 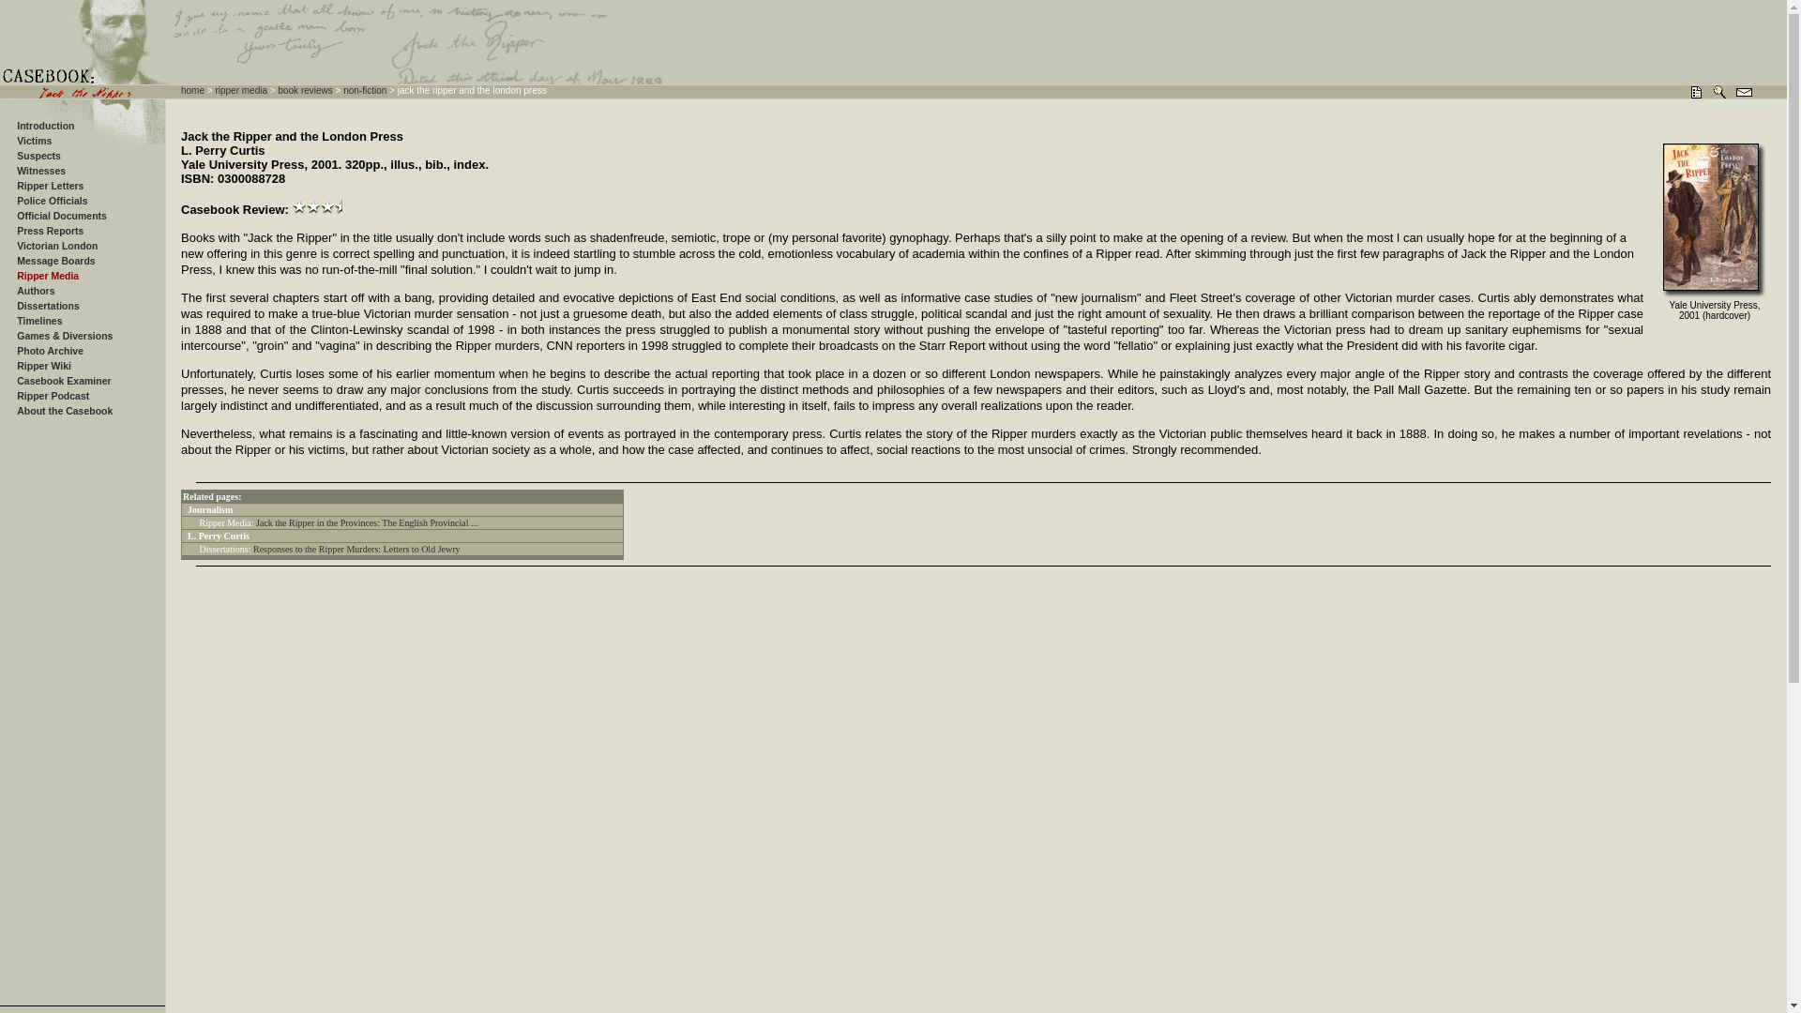 What do you see at coordinates (53, 395) in the screenshot?
I see `Ripper Podcast` at bounding box center [53, 395].